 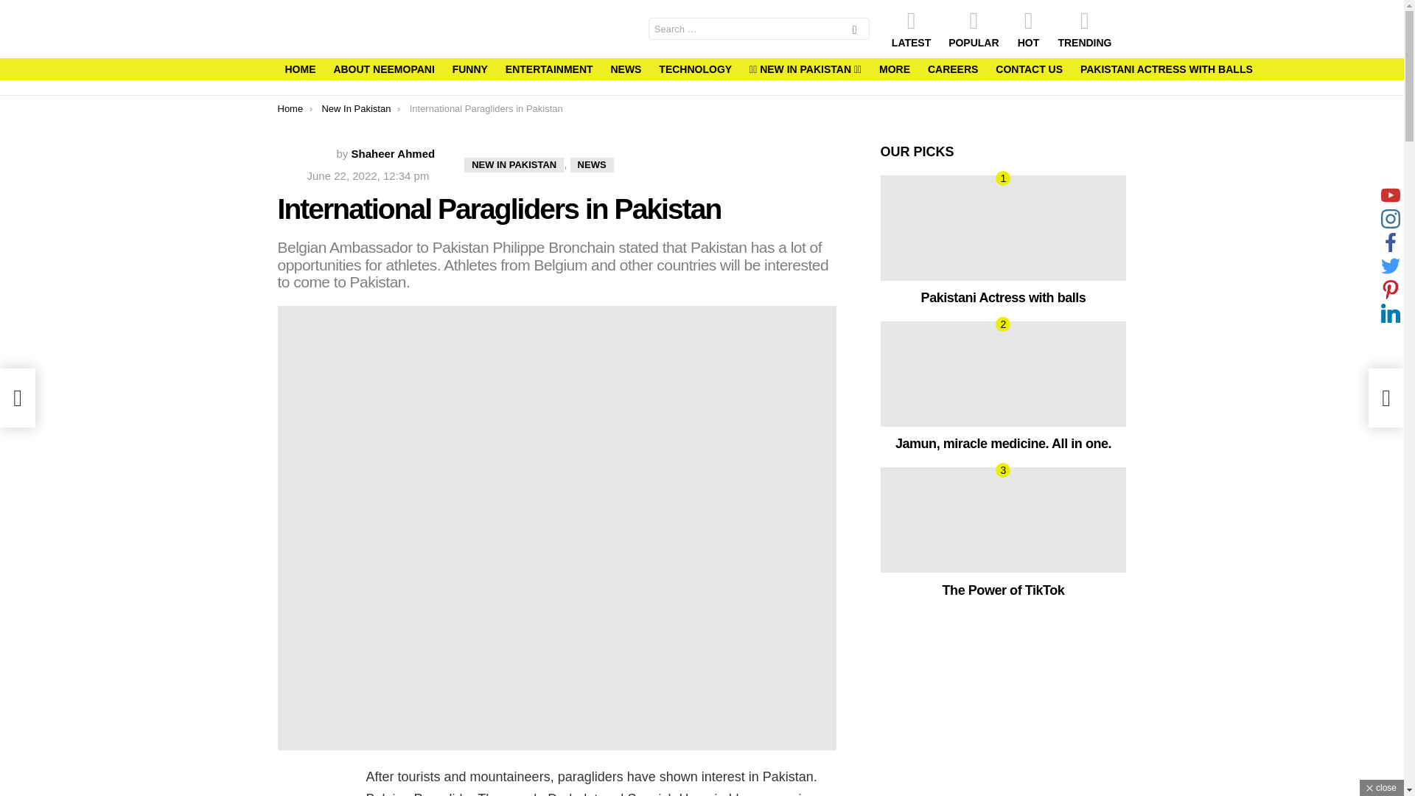 What do you see at coordinates (383, 69) in the screenshot?
I see `ABOUT NEEMOPANI` at bounding box center [383, 69].